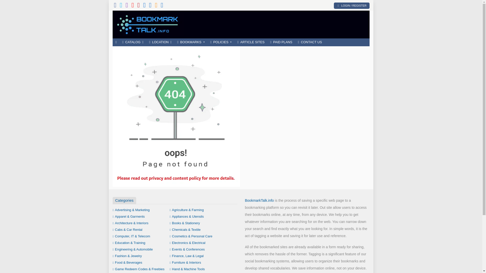  What do you see at coordinates (150, 6) in the screenshot?
I see `Medium` at bounding box center [150, 6].